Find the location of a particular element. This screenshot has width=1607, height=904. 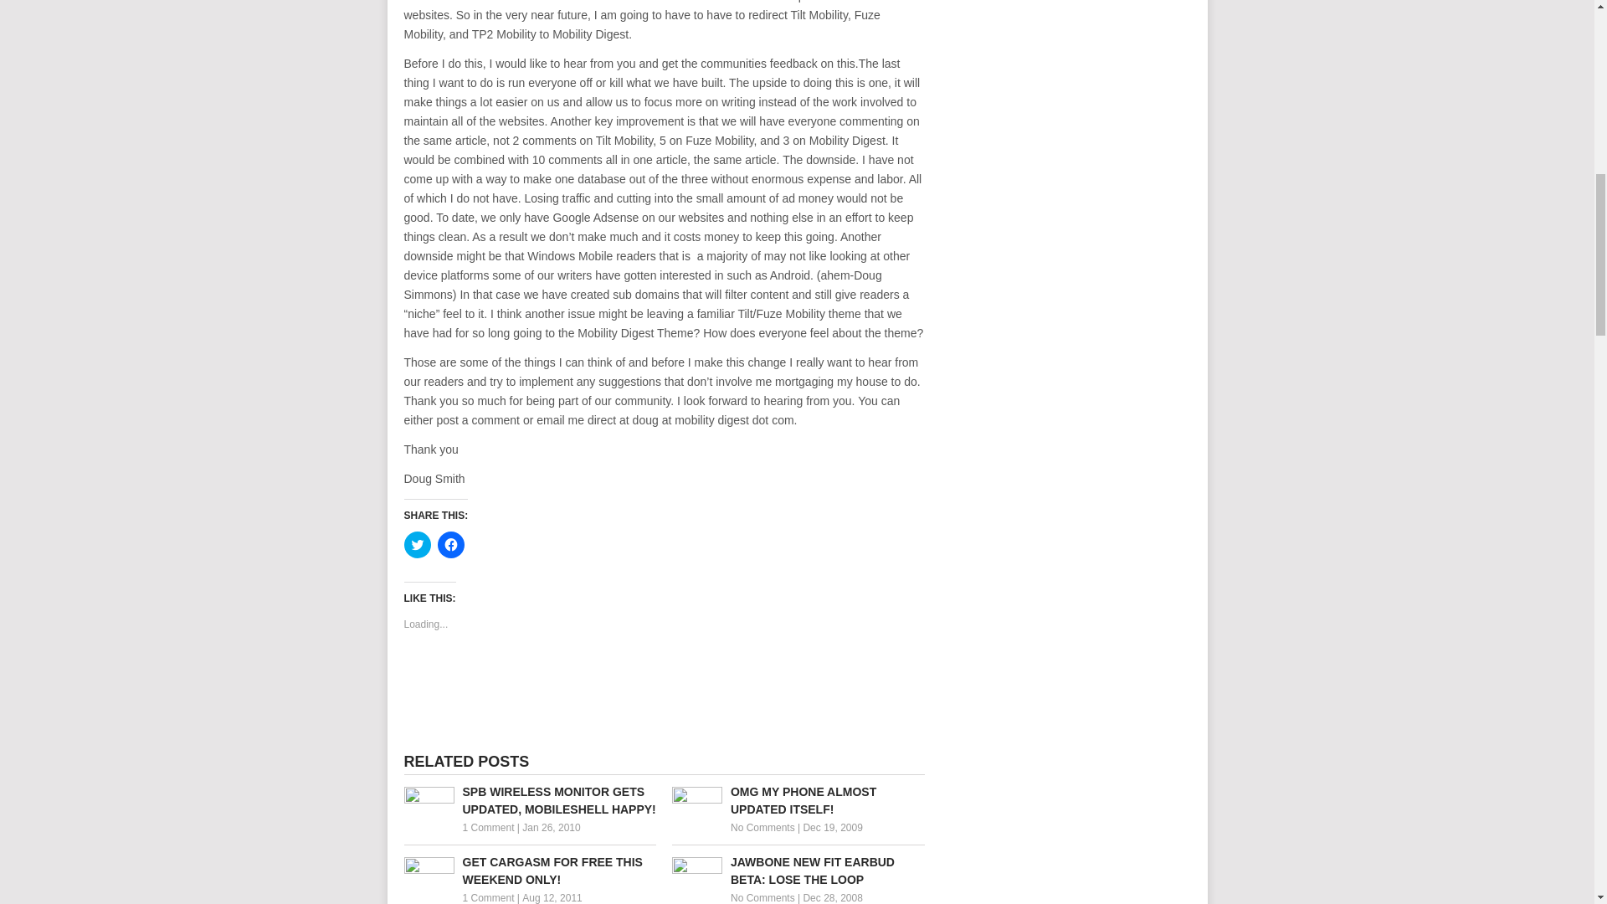

SPB WIRELESS MONITOR GETS UPDATED, MOBILESHELL HAPPY! is located at coordinates (529, 801).